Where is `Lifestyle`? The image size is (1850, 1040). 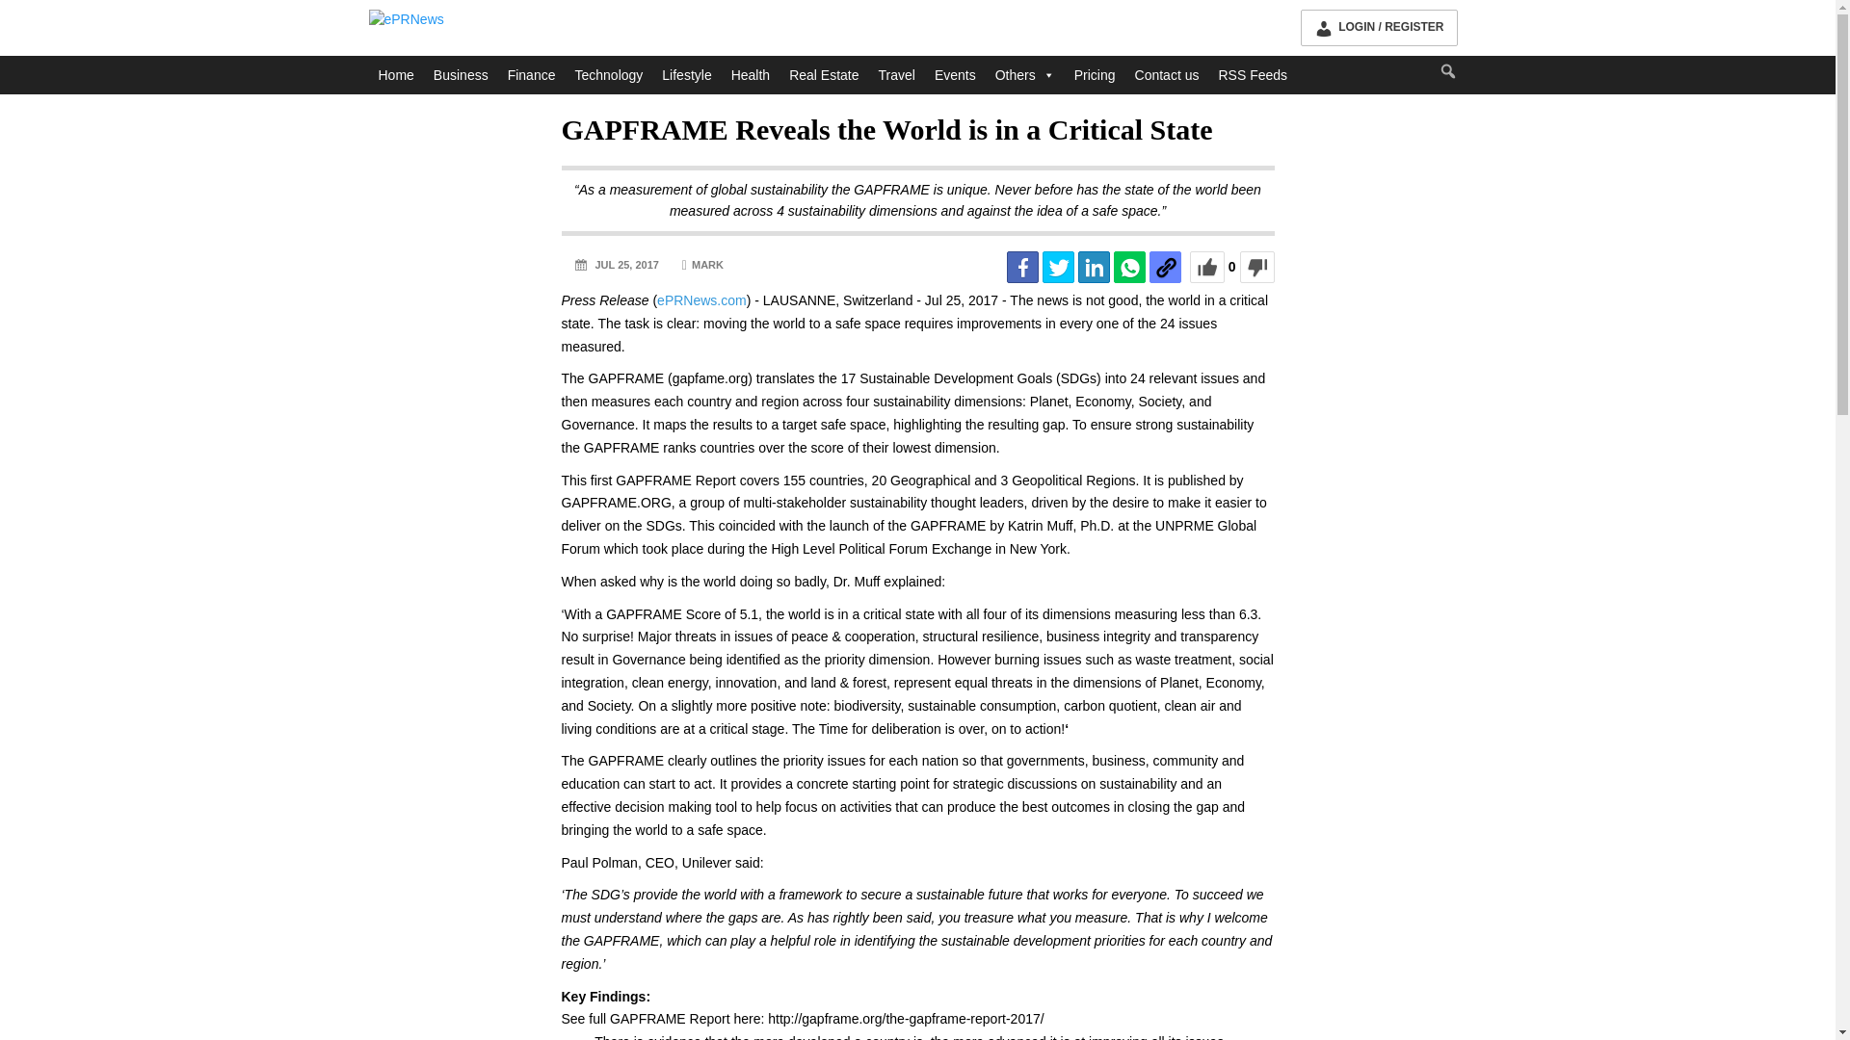 Lifestyle is located at coordinates (686, 75).